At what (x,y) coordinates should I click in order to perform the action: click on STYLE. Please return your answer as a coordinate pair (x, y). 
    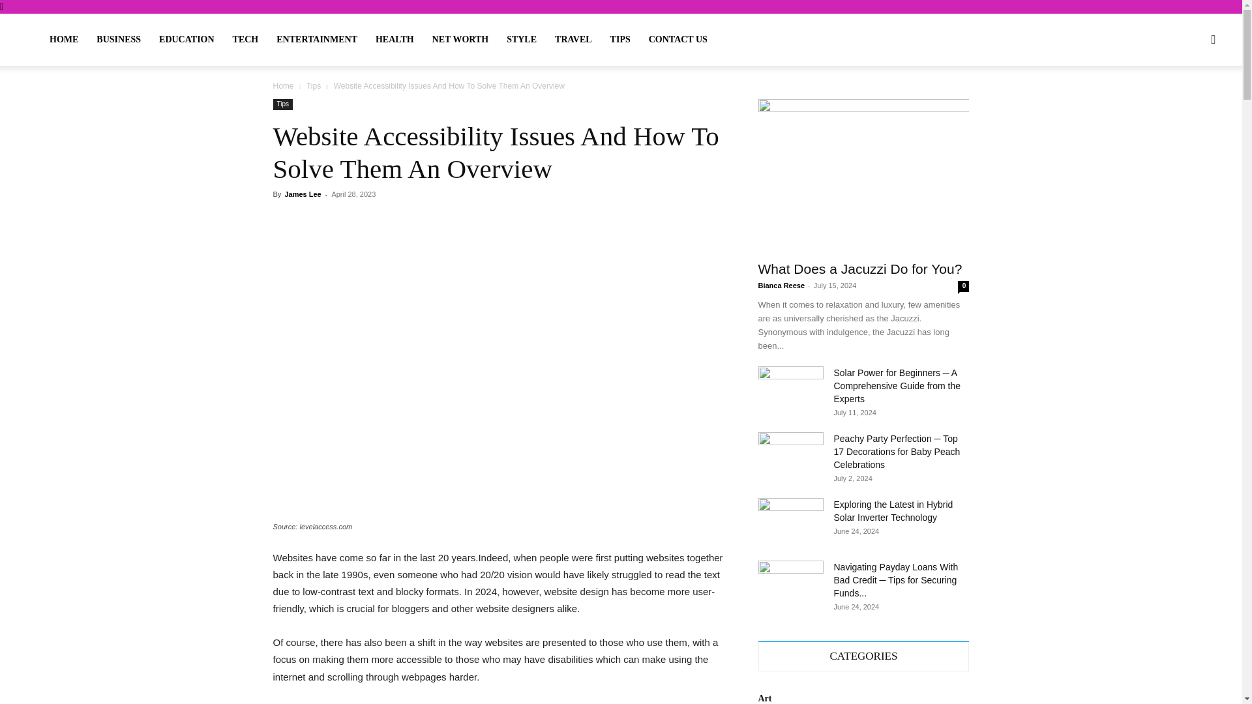
    Looking at the image, I should click on (522, 39).